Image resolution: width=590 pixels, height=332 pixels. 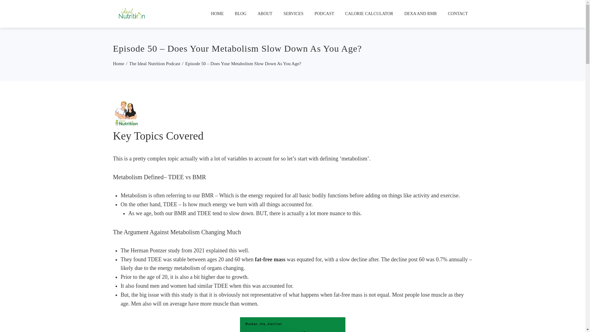 I want to click on CONTACT, so click(x=458, y=14).